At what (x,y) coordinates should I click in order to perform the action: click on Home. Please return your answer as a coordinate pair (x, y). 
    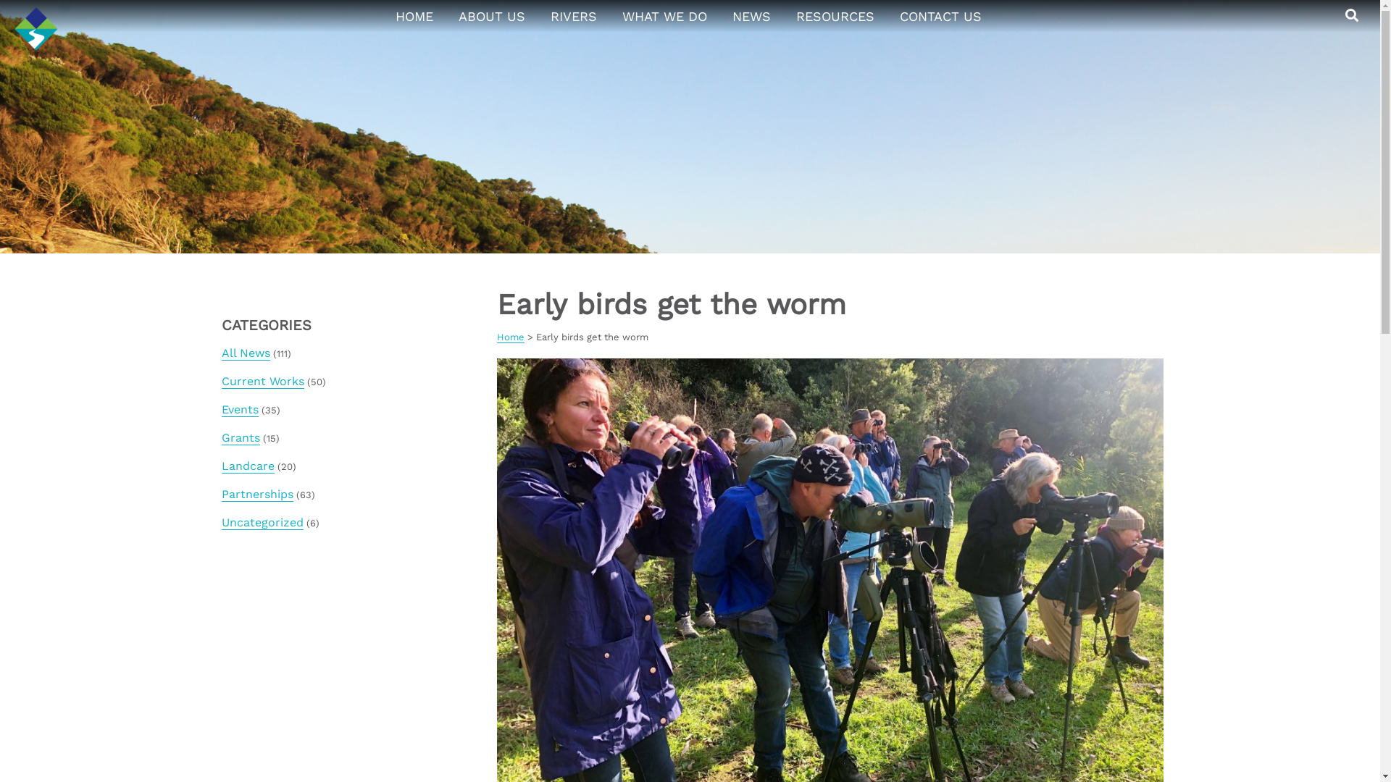
    Looking at the image, I should click on (511, 337).